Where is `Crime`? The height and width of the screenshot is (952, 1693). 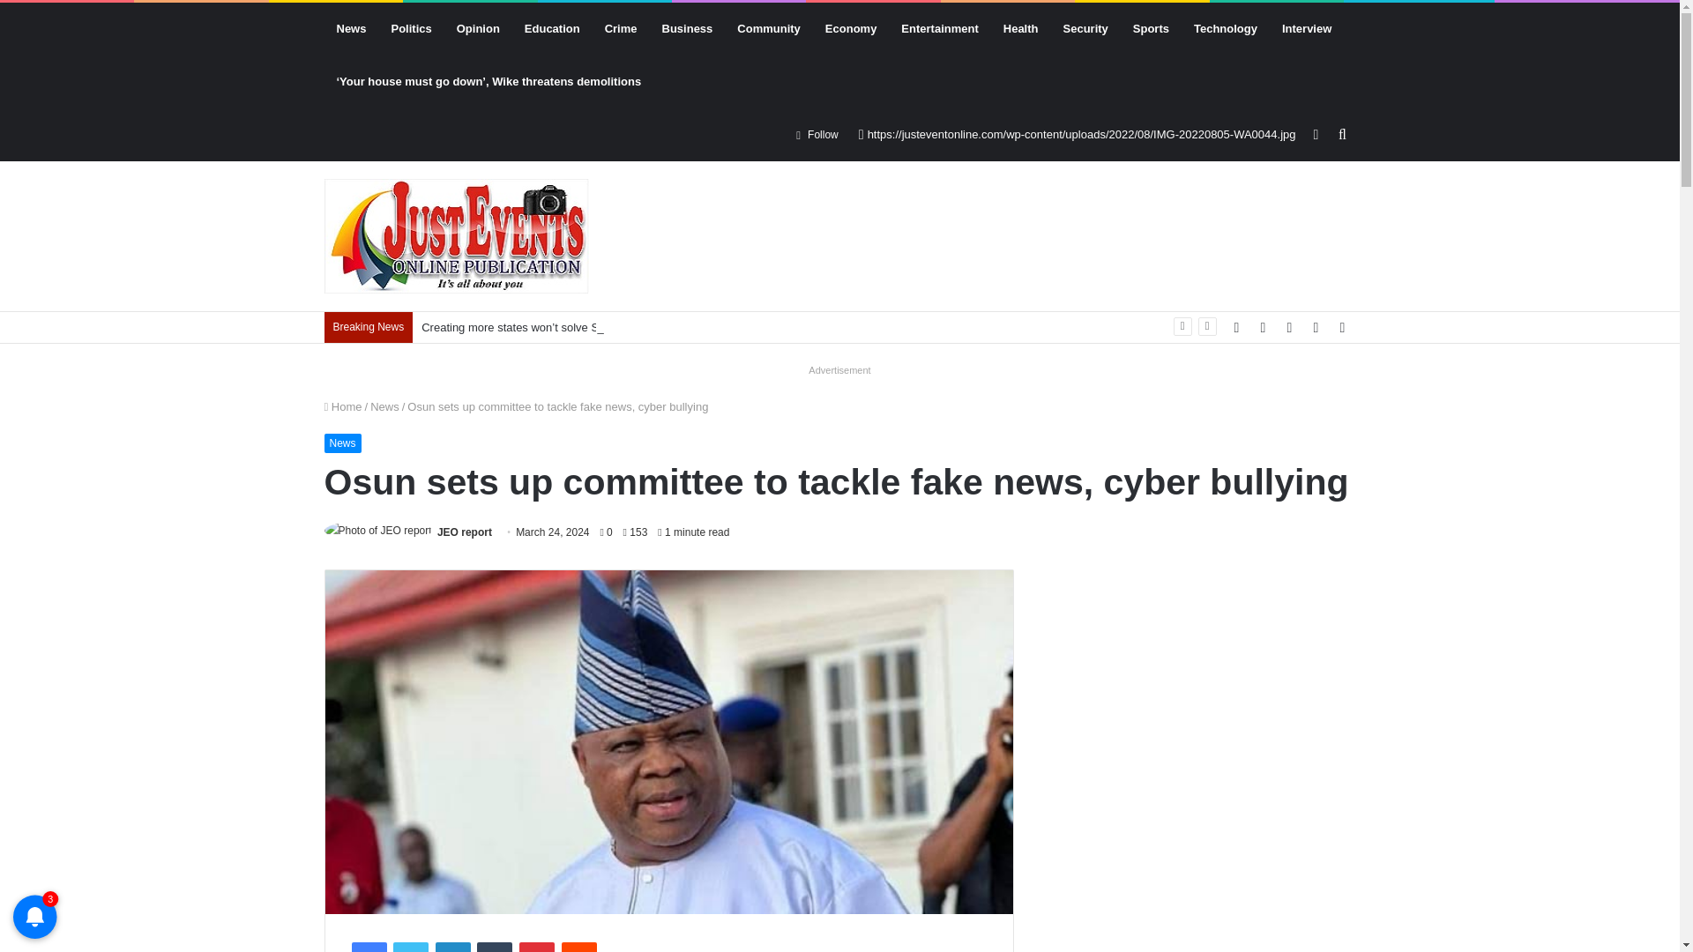 Crime is located at coordinates (621, 28).